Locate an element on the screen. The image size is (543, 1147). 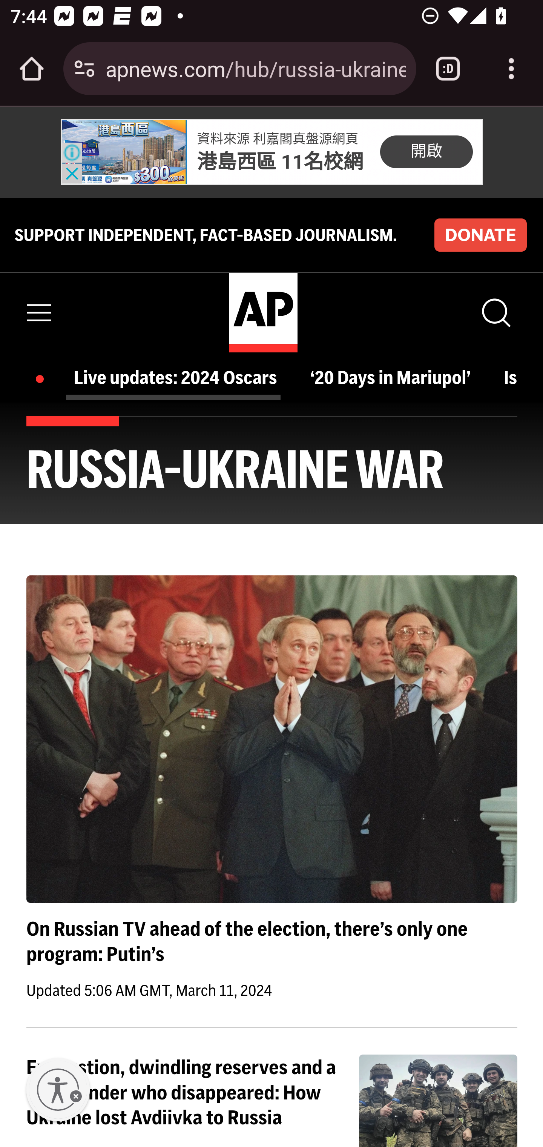
Show Search is located at coordinates (495, 312).